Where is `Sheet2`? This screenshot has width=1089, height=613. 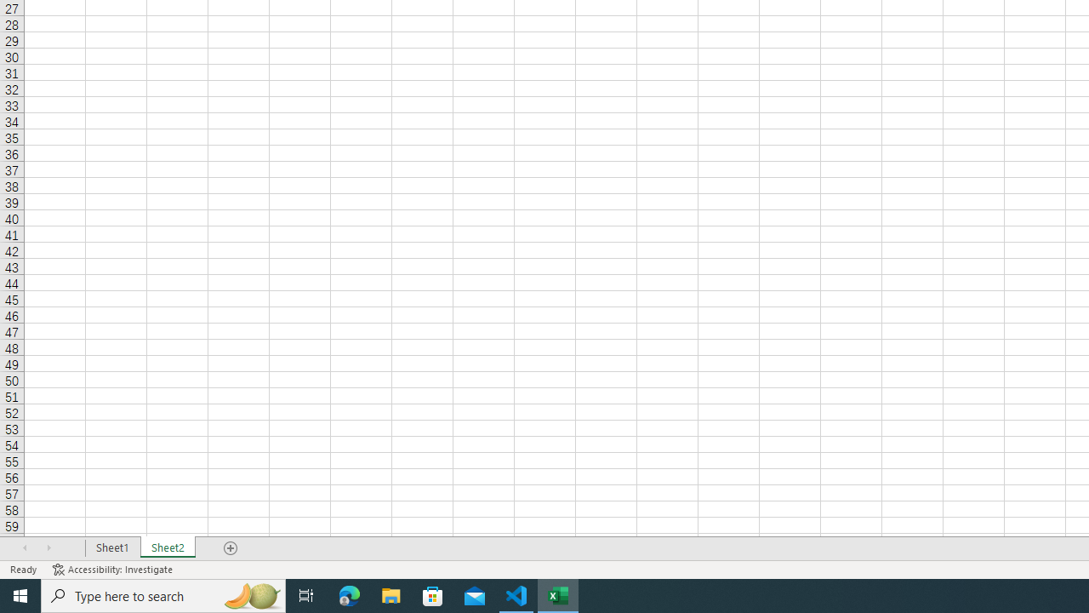 Sheet2 is located at coordinates (168, 548).